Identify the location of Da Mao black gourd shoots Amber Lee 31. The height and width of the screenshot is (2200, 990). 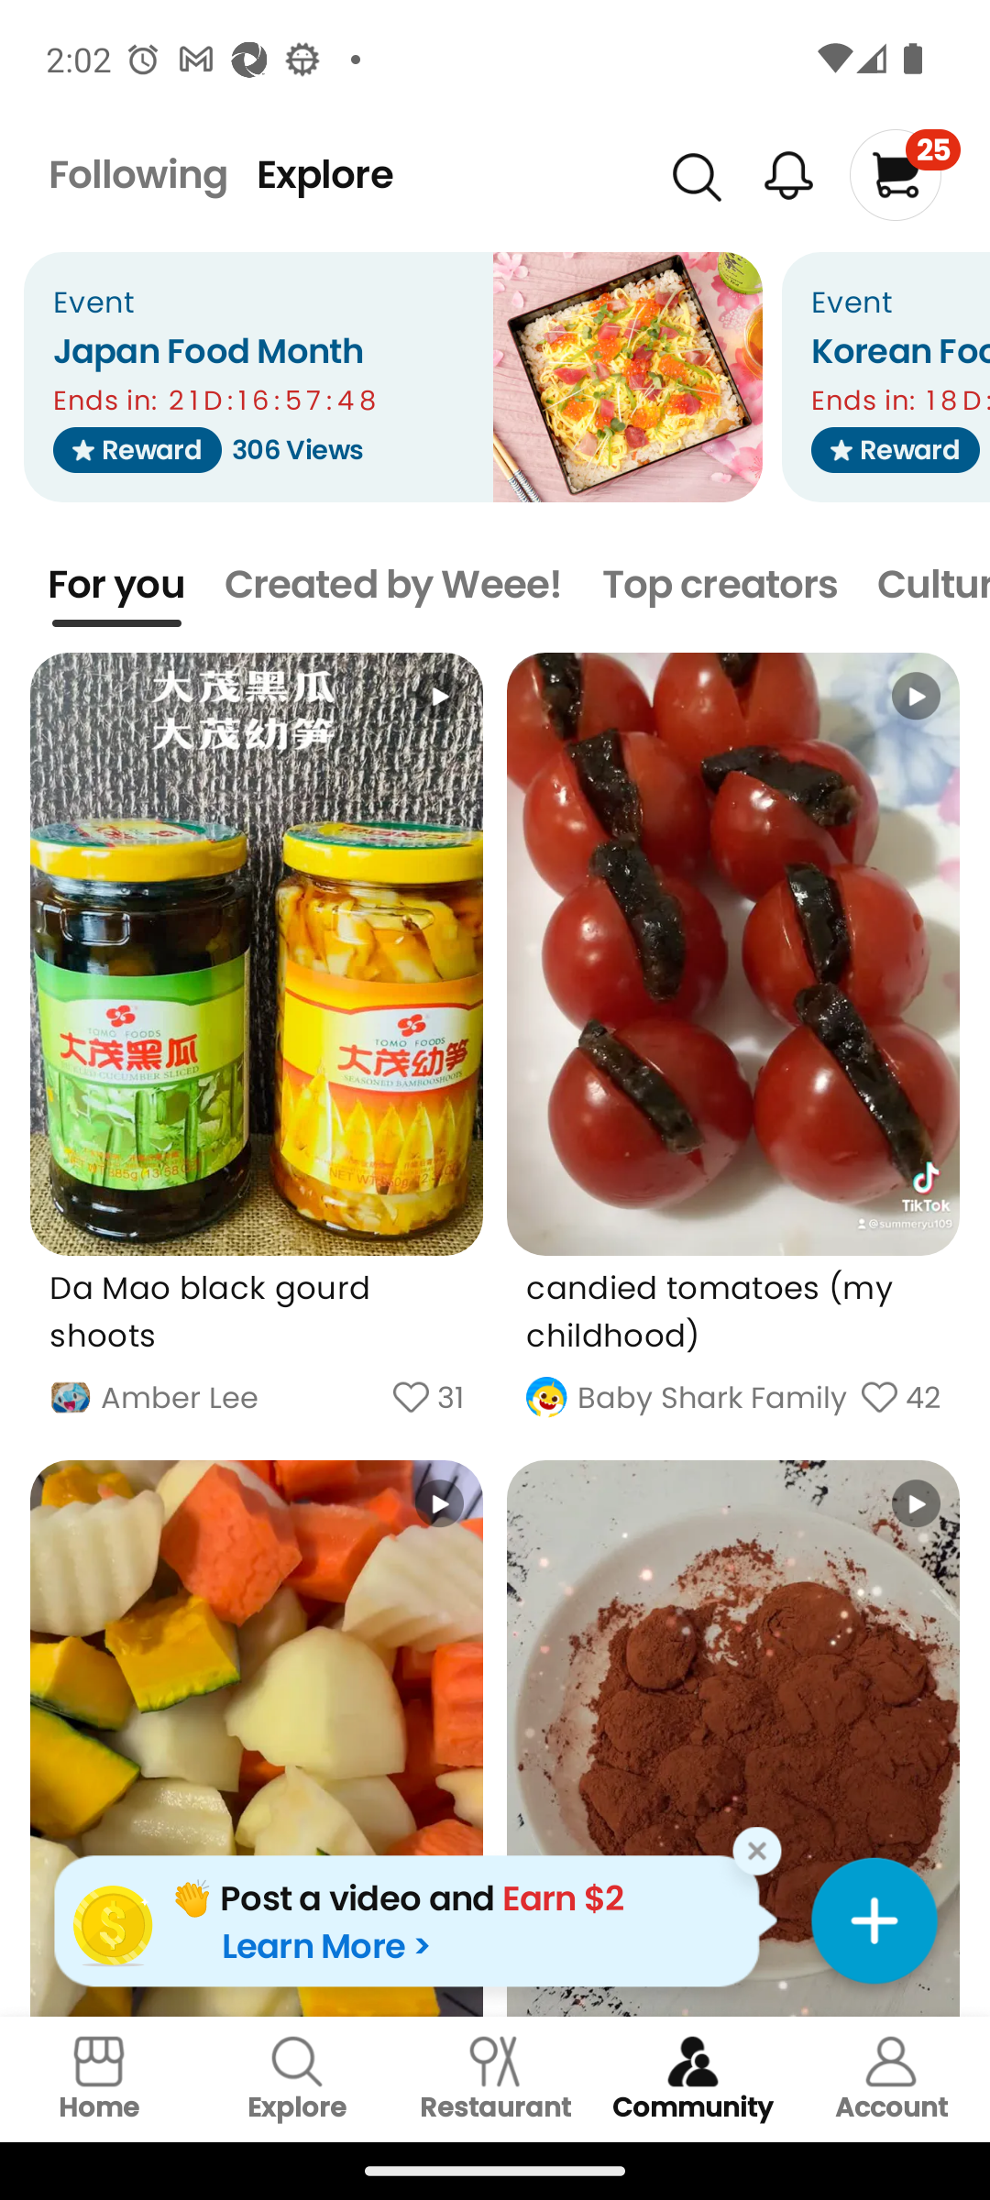
(257, 1050).